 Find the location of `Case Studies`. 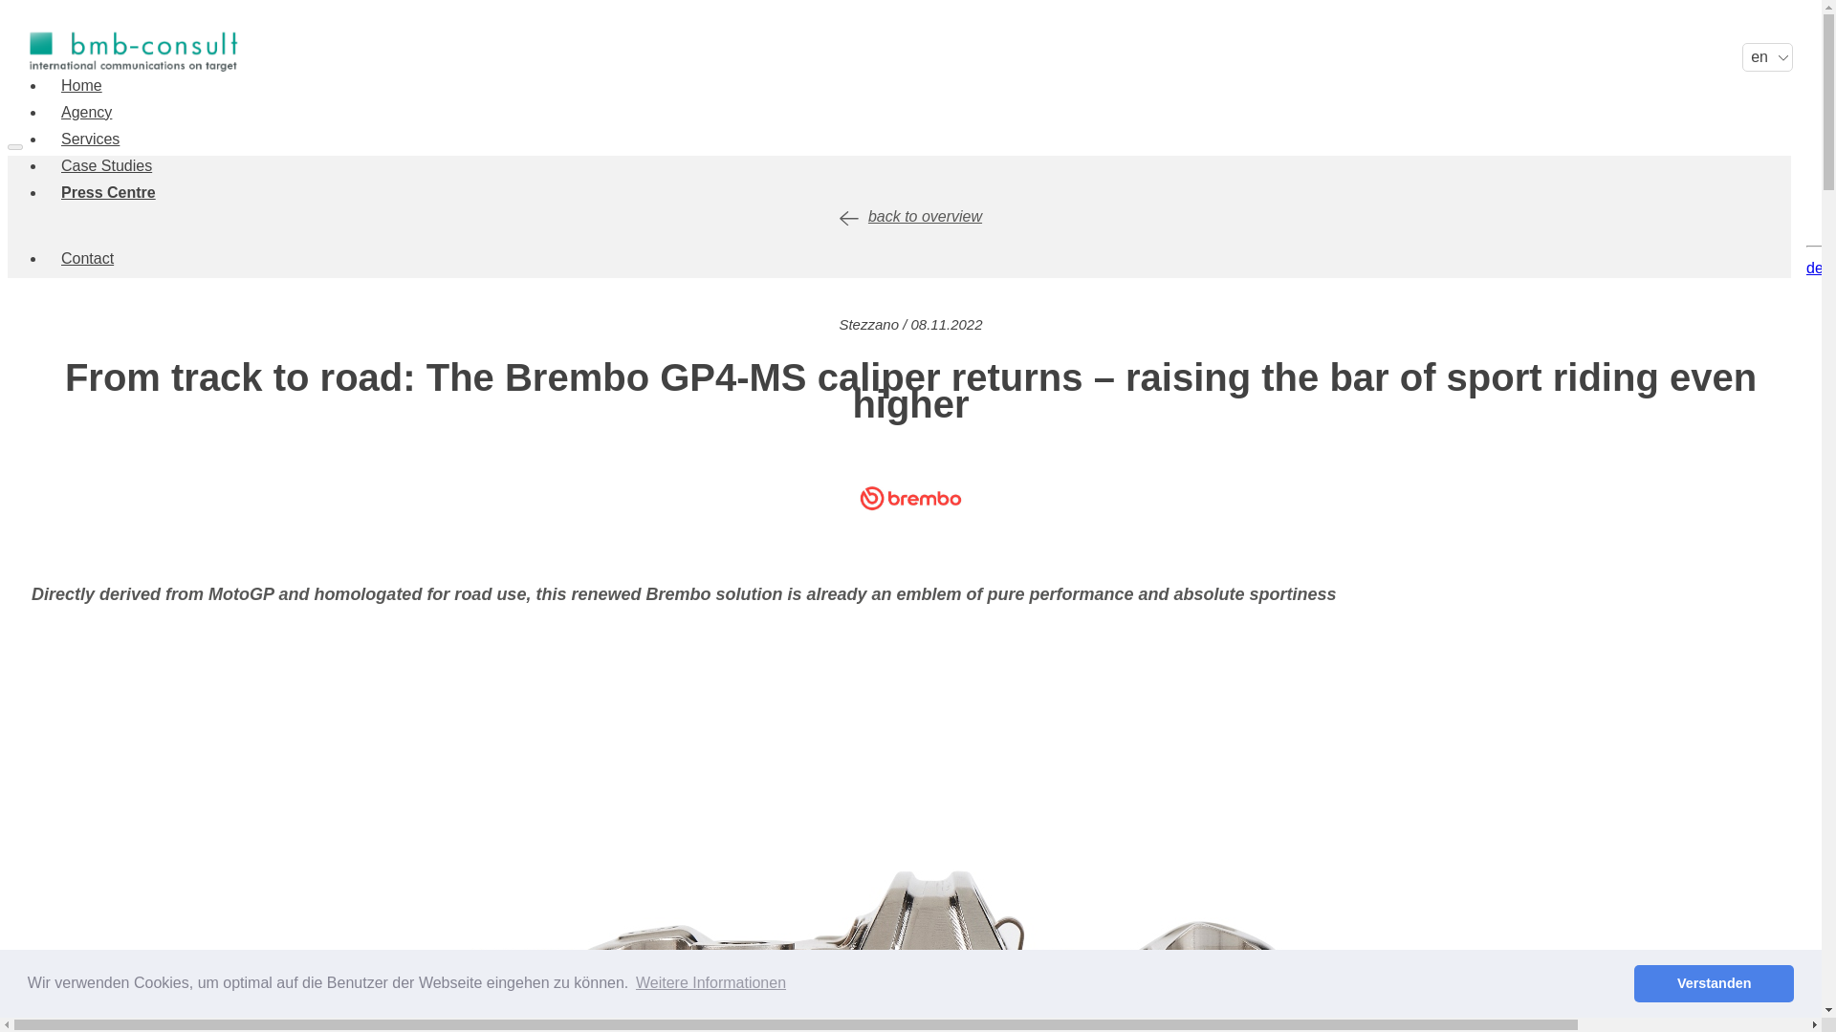

Case Studies is located at coordinates (105, 166).